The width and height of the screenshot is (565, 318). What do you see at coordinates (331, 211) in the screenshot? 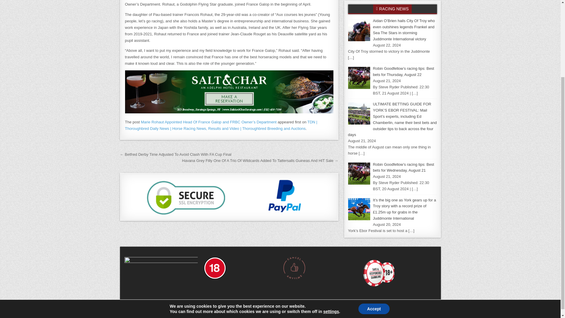
I see `settings` at bounding box center [331, 211].